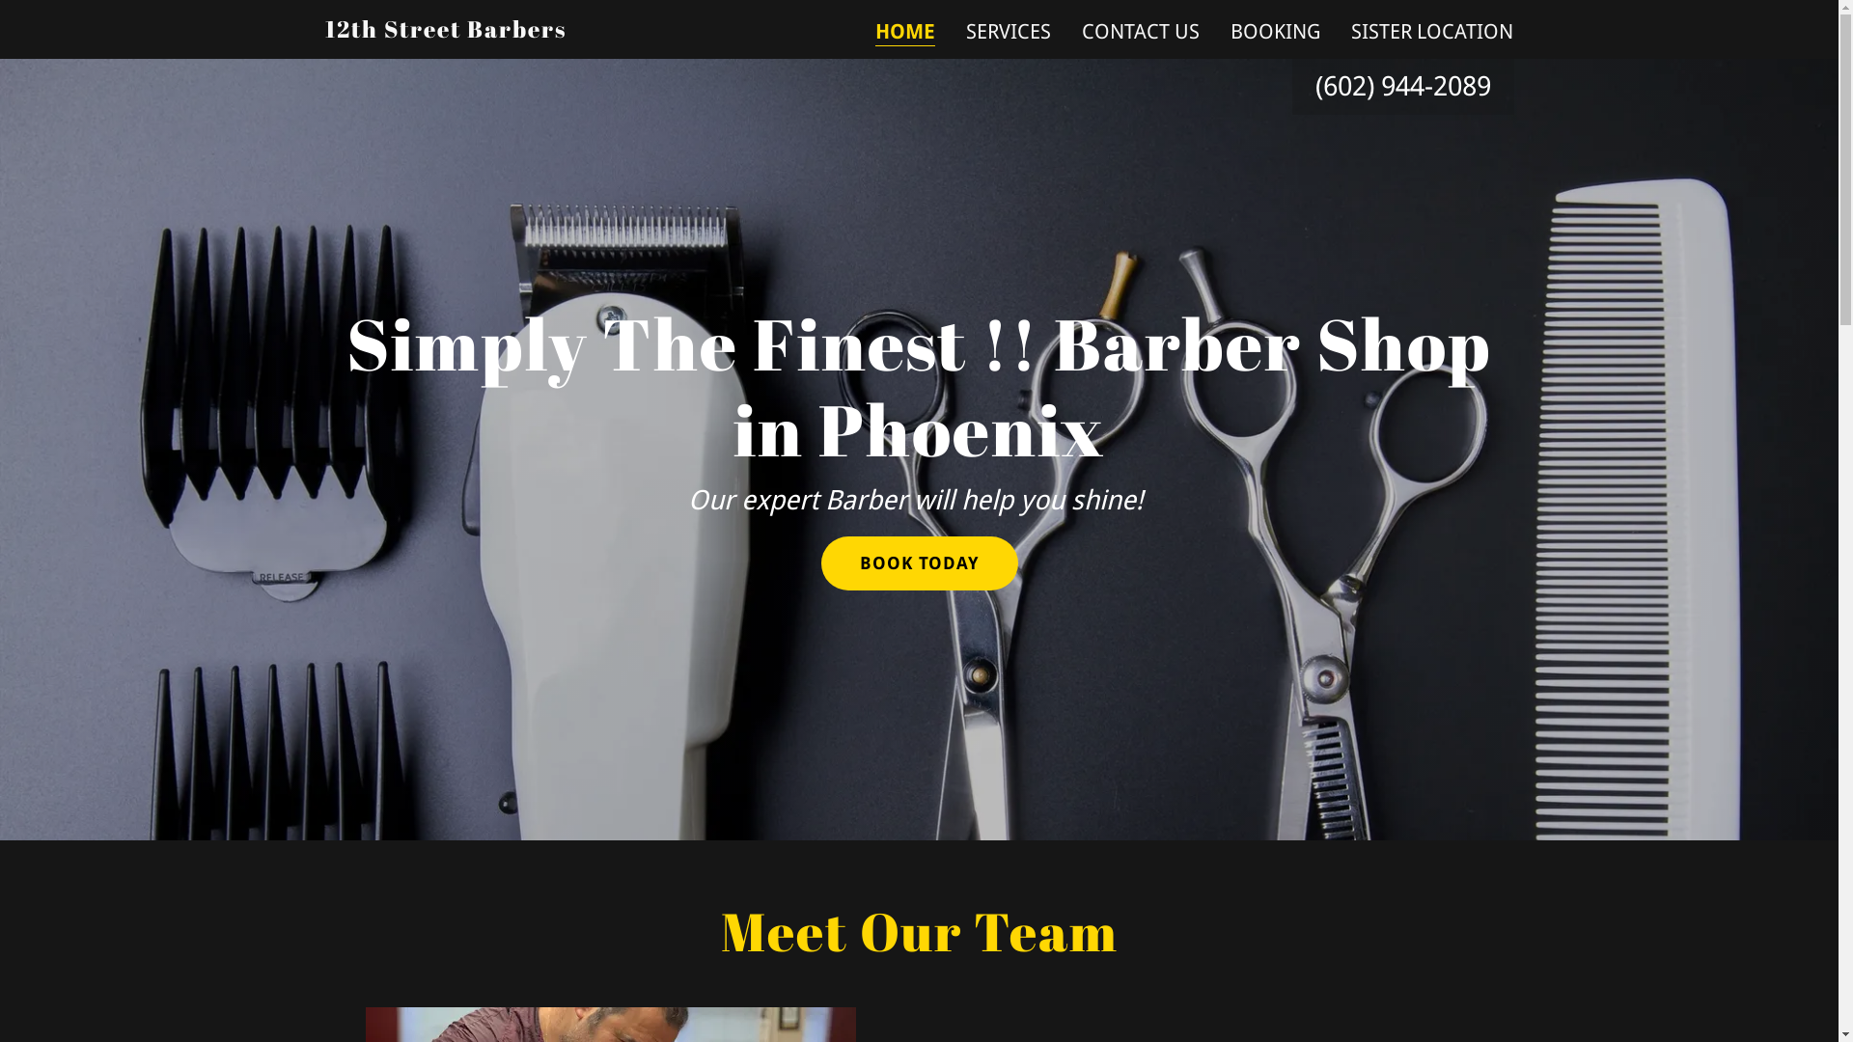  I want to click on HOME, so click(905, 33).